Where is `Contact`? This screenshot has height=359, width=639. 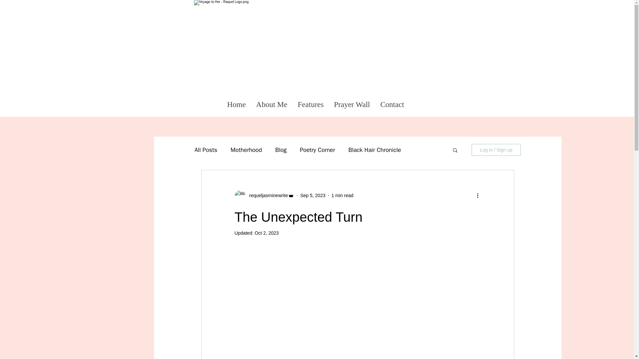
Contact is located at coordinates (391, 104).